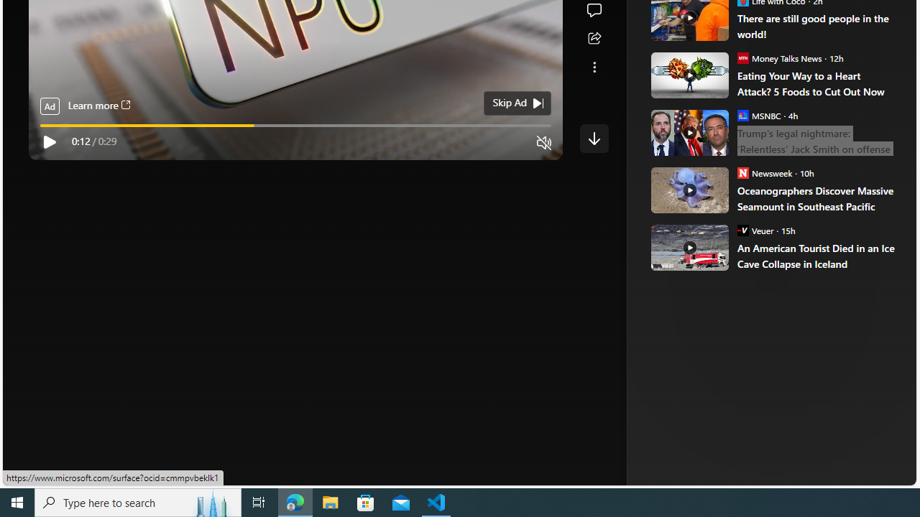  I want to click on Skip Ad, so click(509, 103).